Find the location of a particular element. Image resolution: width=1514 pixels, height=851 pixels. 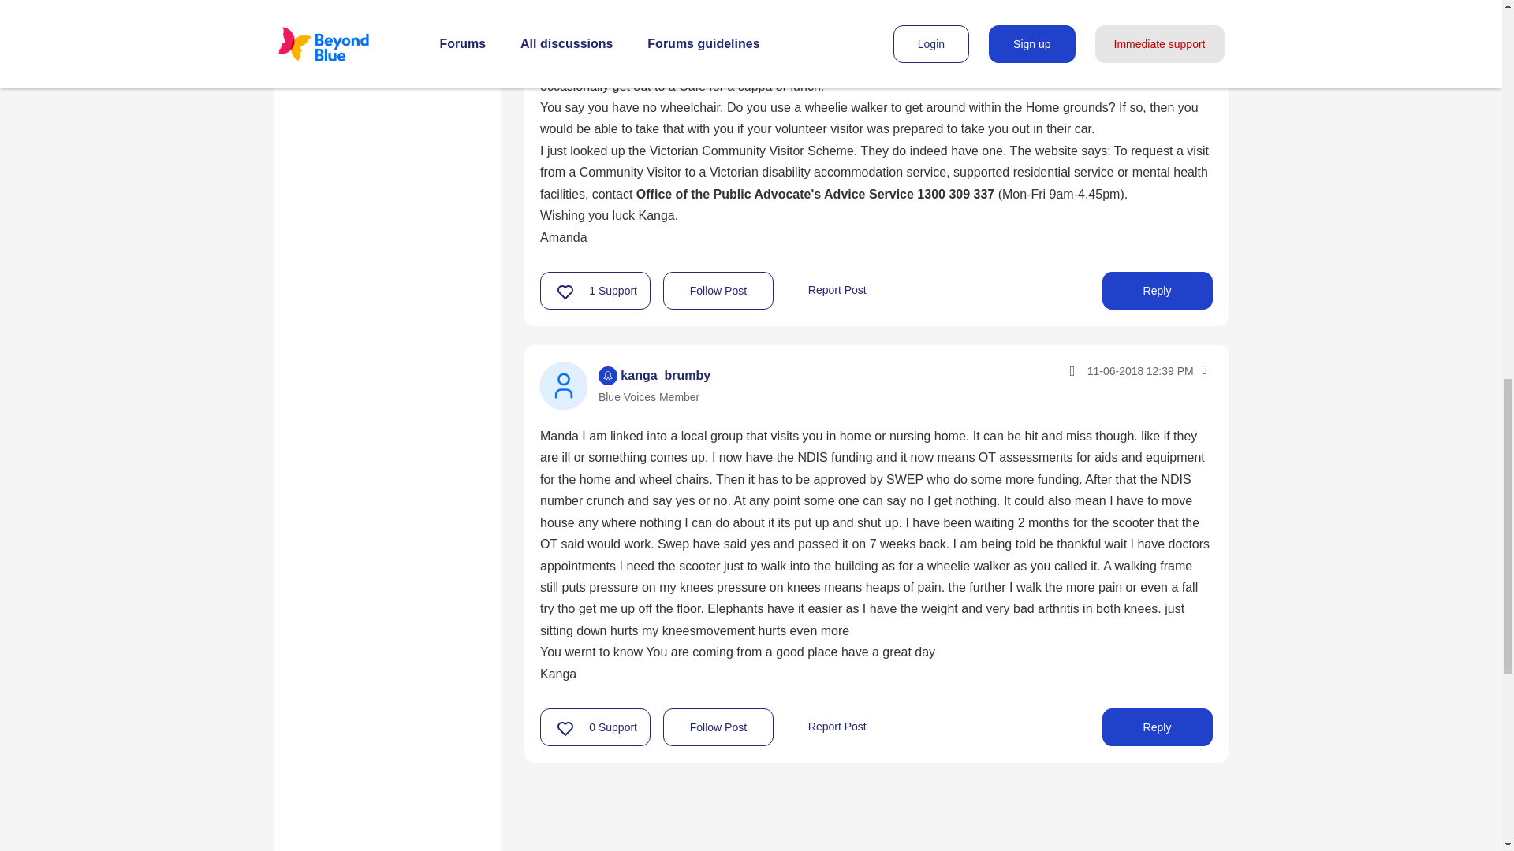

Blue Voices Member is located at coordinates (607, 376).